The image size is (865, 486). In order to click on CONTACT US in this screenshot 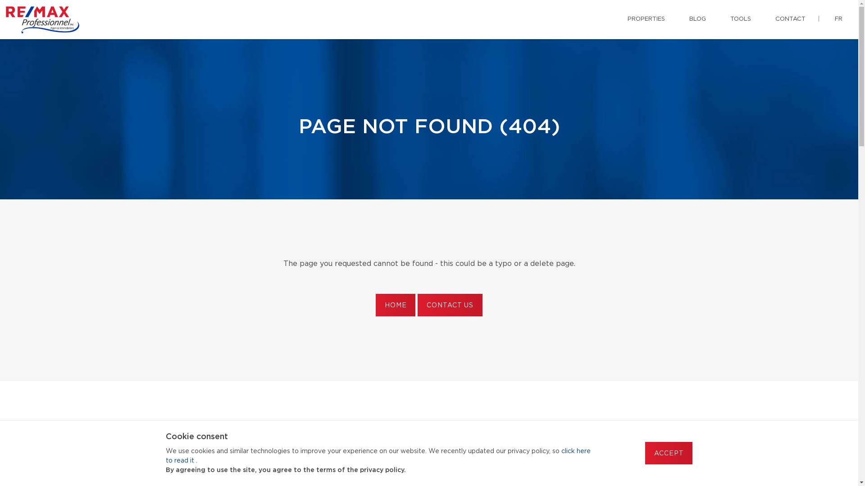, I will do `click(450, 305)`.